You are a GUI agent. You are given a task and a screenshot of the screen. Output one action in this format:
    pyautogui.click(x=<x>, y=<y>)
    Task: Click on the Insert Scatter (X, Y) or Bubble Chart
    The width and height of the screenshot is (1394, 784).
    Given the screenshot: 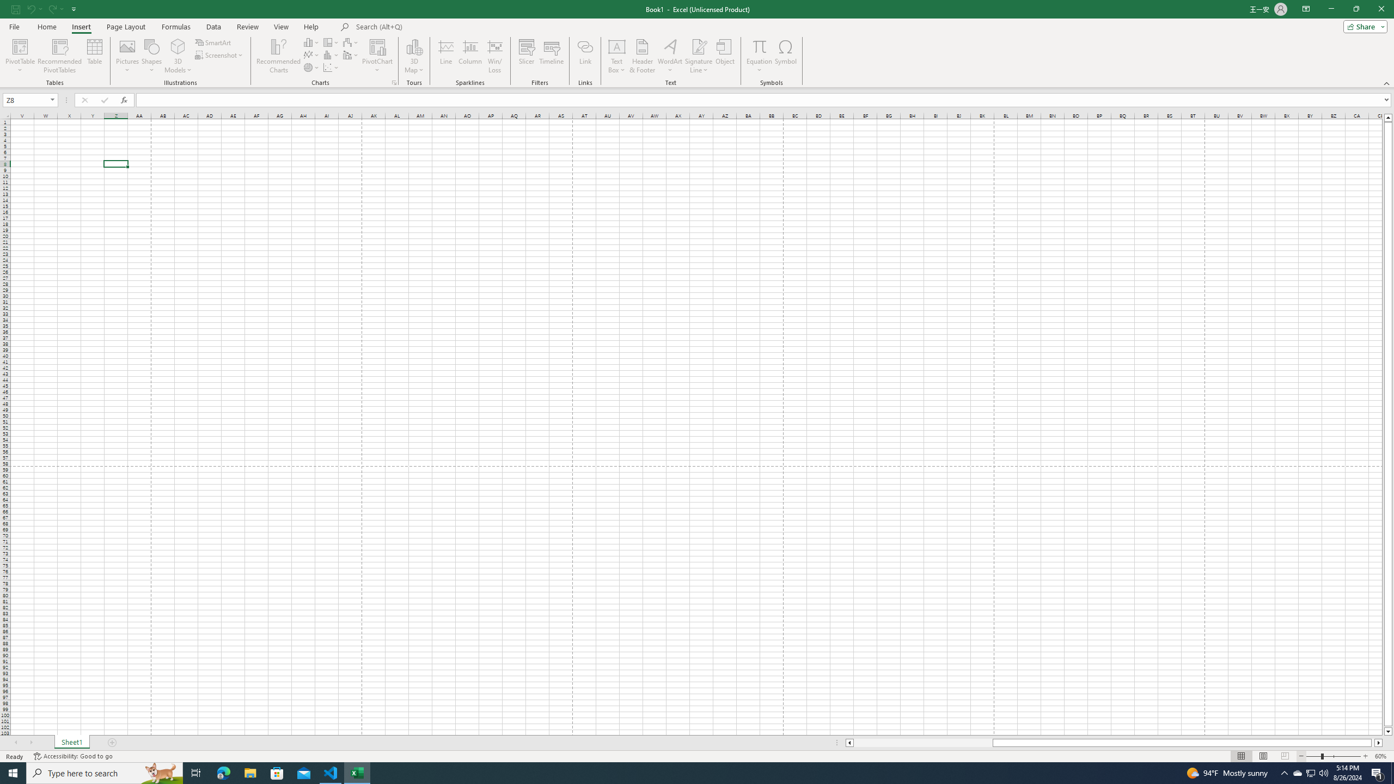 What is the action you would take?
    pyautogui.click(x=332, y=68)
    